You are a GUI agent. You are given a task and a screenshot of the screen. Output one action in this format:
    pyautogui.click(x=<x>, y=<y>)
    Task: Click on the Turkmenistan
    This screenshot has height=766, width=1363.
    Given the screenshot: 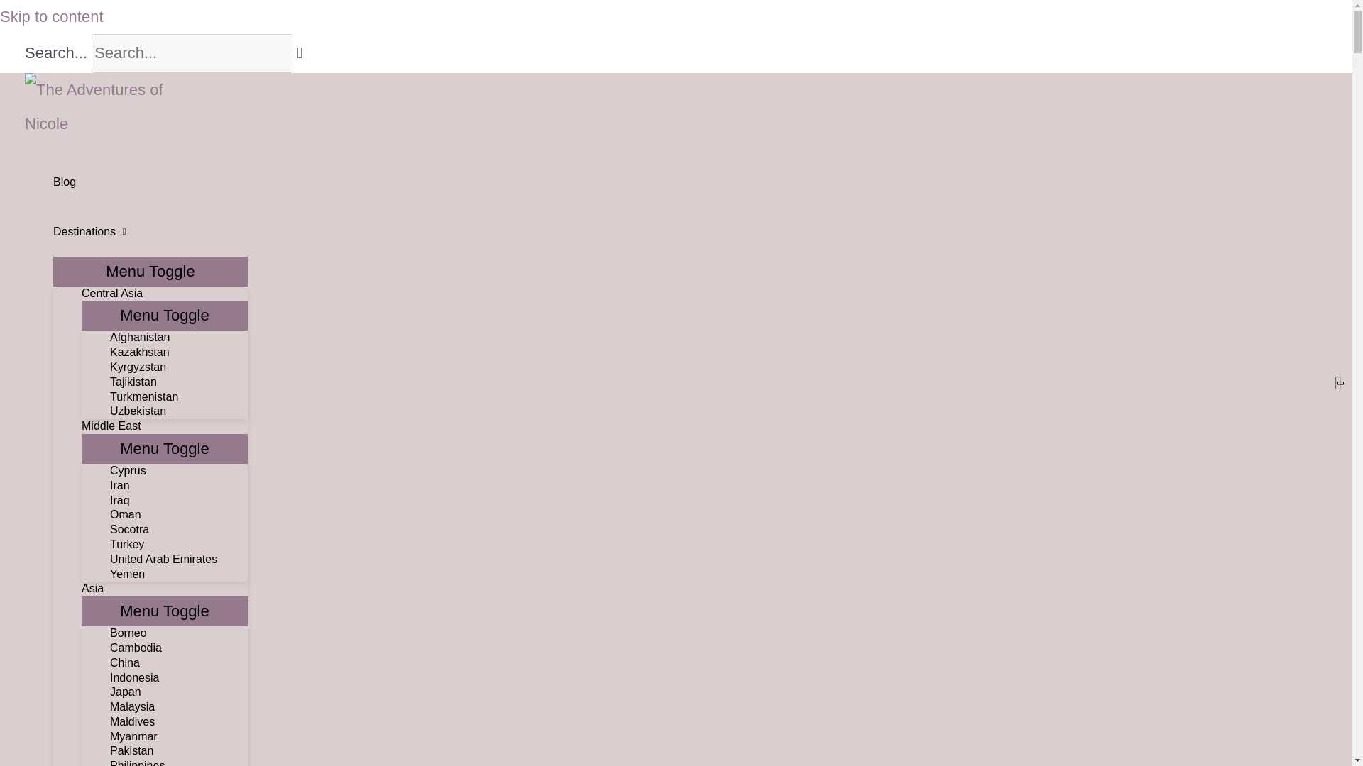 What is the action you would take?
    pyautogui.click(x=179, y=397)
    